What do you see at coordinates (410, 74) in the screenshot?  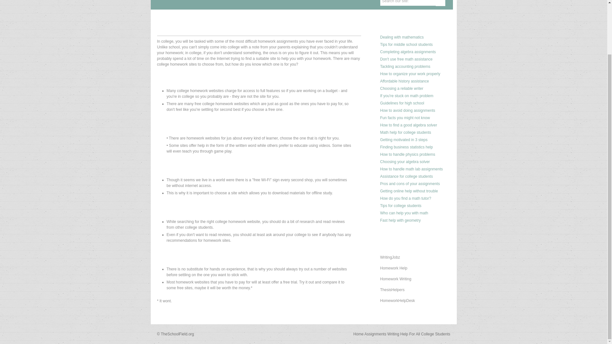 I see `Organizing Your Homework Process: Some Useful Suggestions` at bounding box center [410, 74].